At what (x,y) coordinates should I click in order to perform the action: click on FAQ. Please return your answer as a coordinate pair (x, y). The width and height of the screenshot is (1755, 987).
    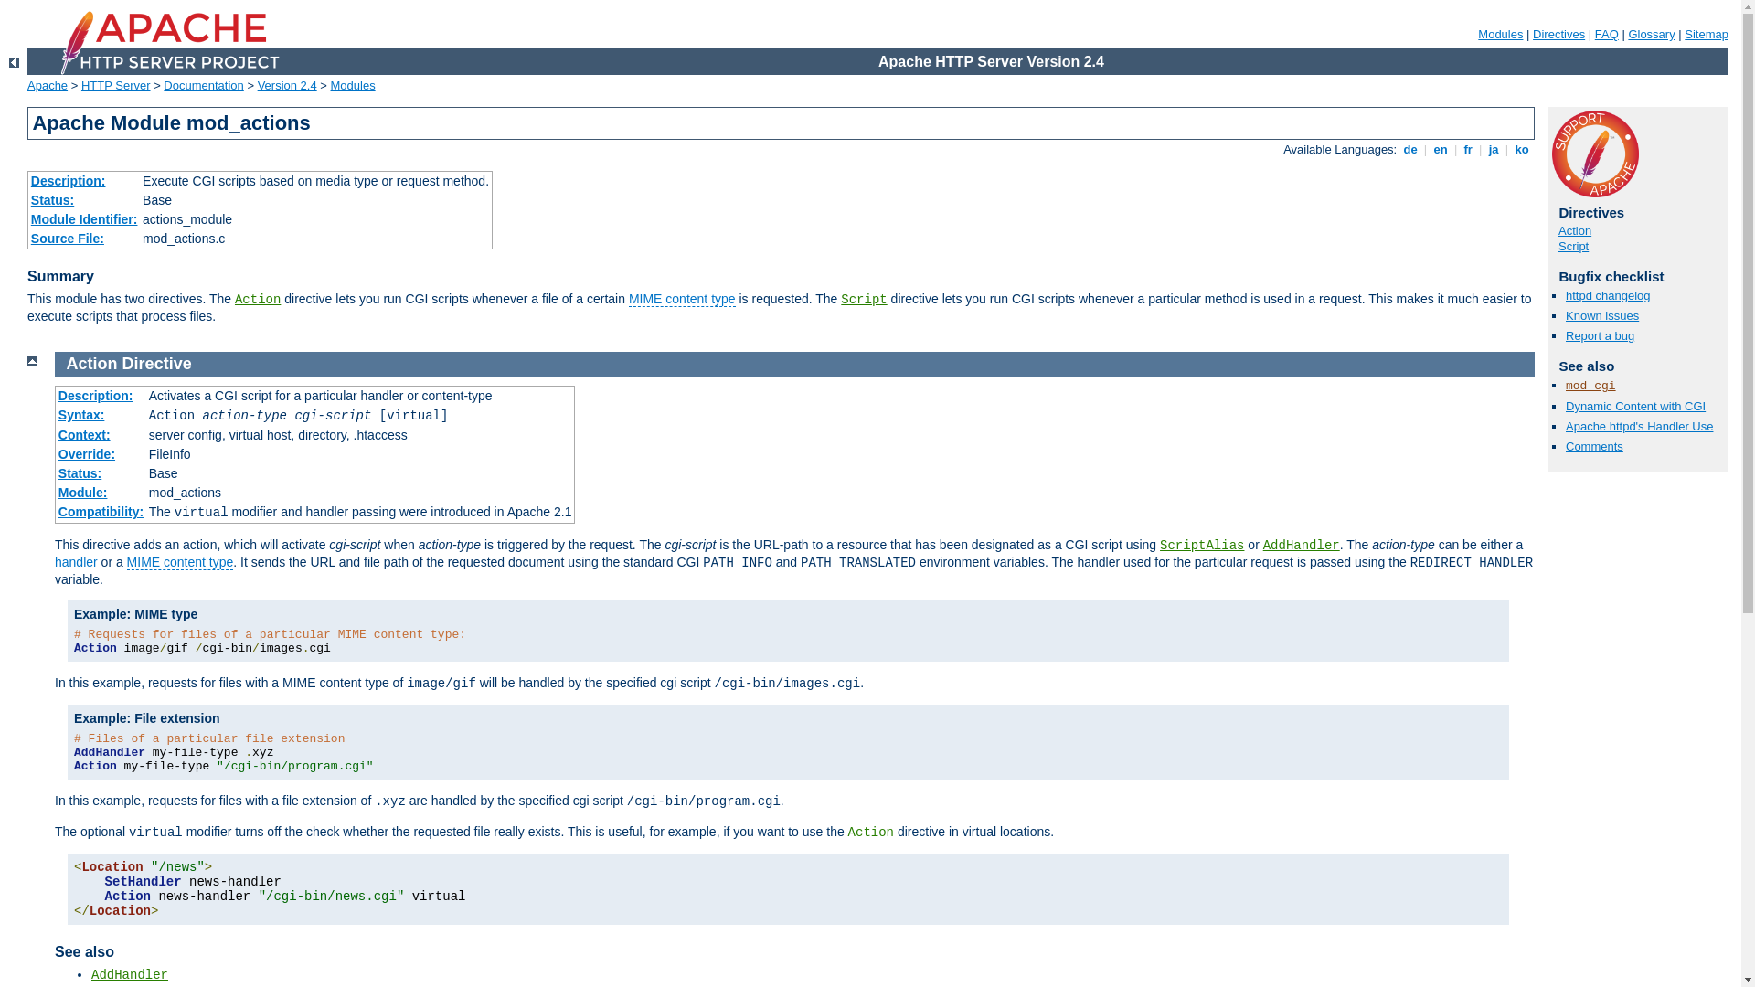
    Looking at the image, I should click on (1607, 35).